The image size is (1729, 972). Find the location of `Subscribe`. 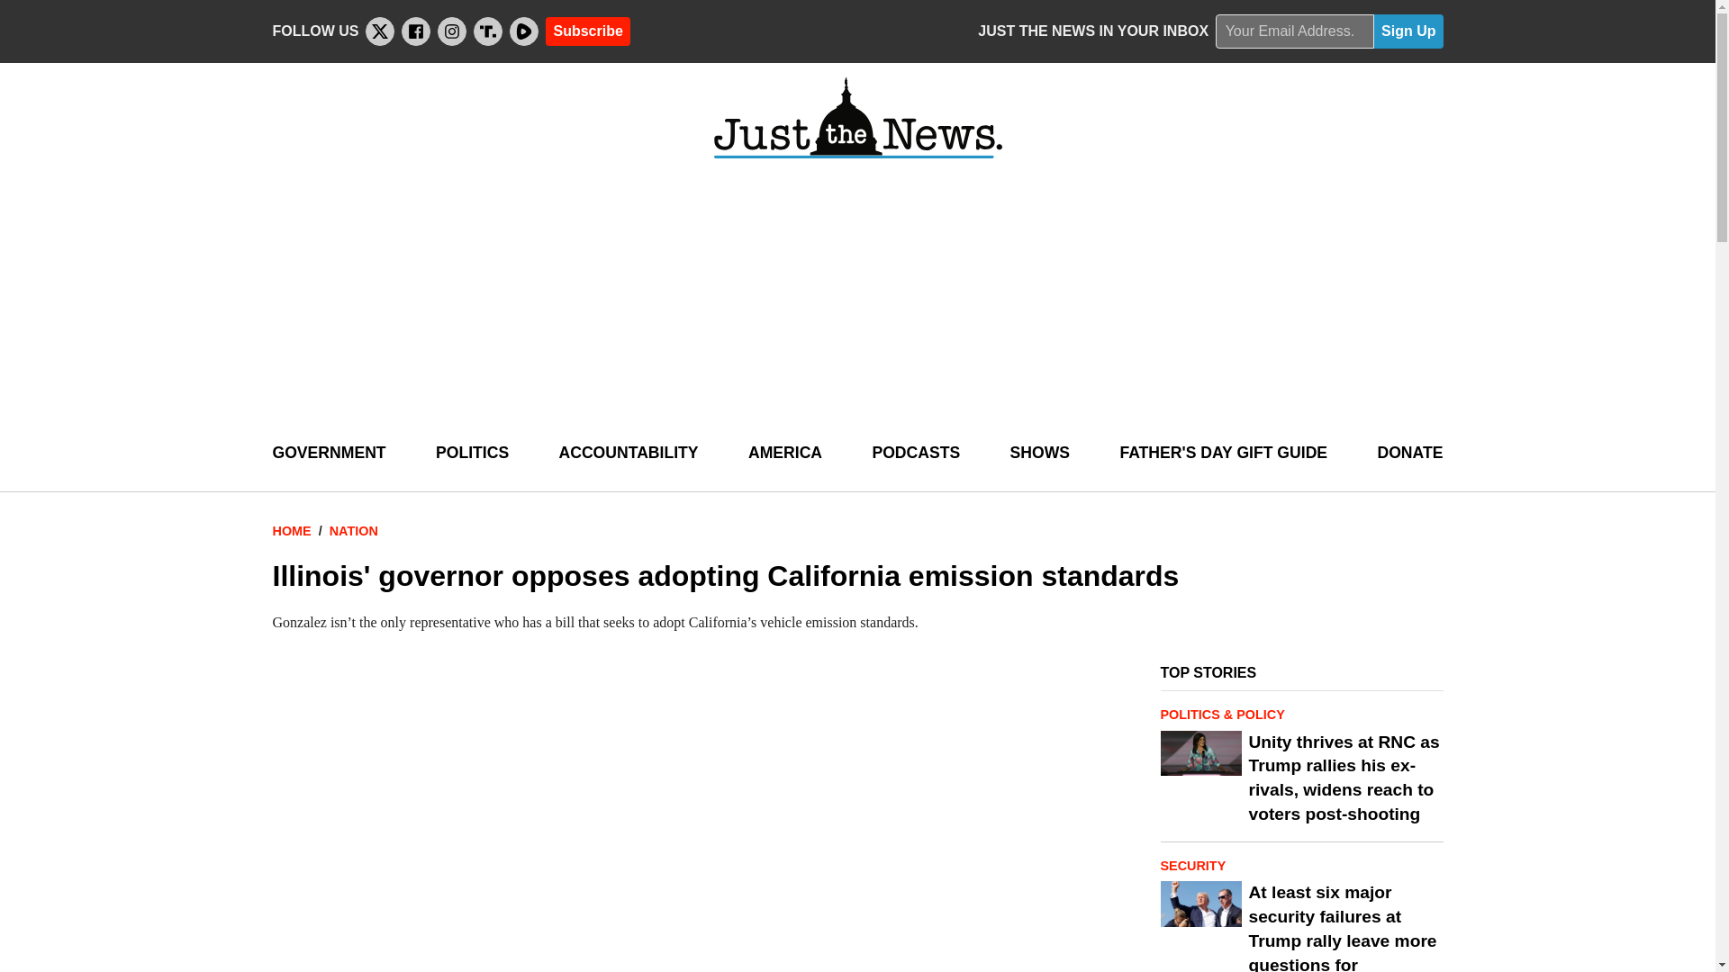

Subscribe is located at coordinates (587, 31).